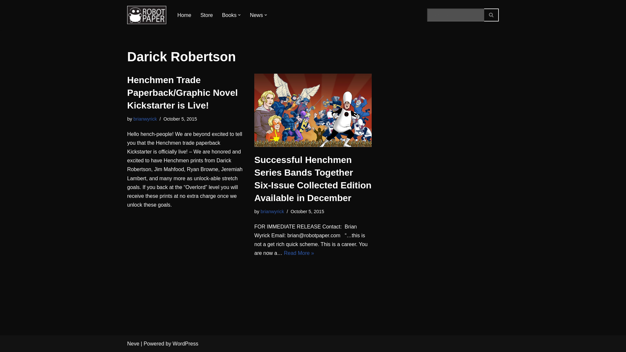 This screenshot has width=626, height=352. What do you see at coordinates (185, 344) in the screenshot?
I see `WordPress` at bounding box center [185, 344].